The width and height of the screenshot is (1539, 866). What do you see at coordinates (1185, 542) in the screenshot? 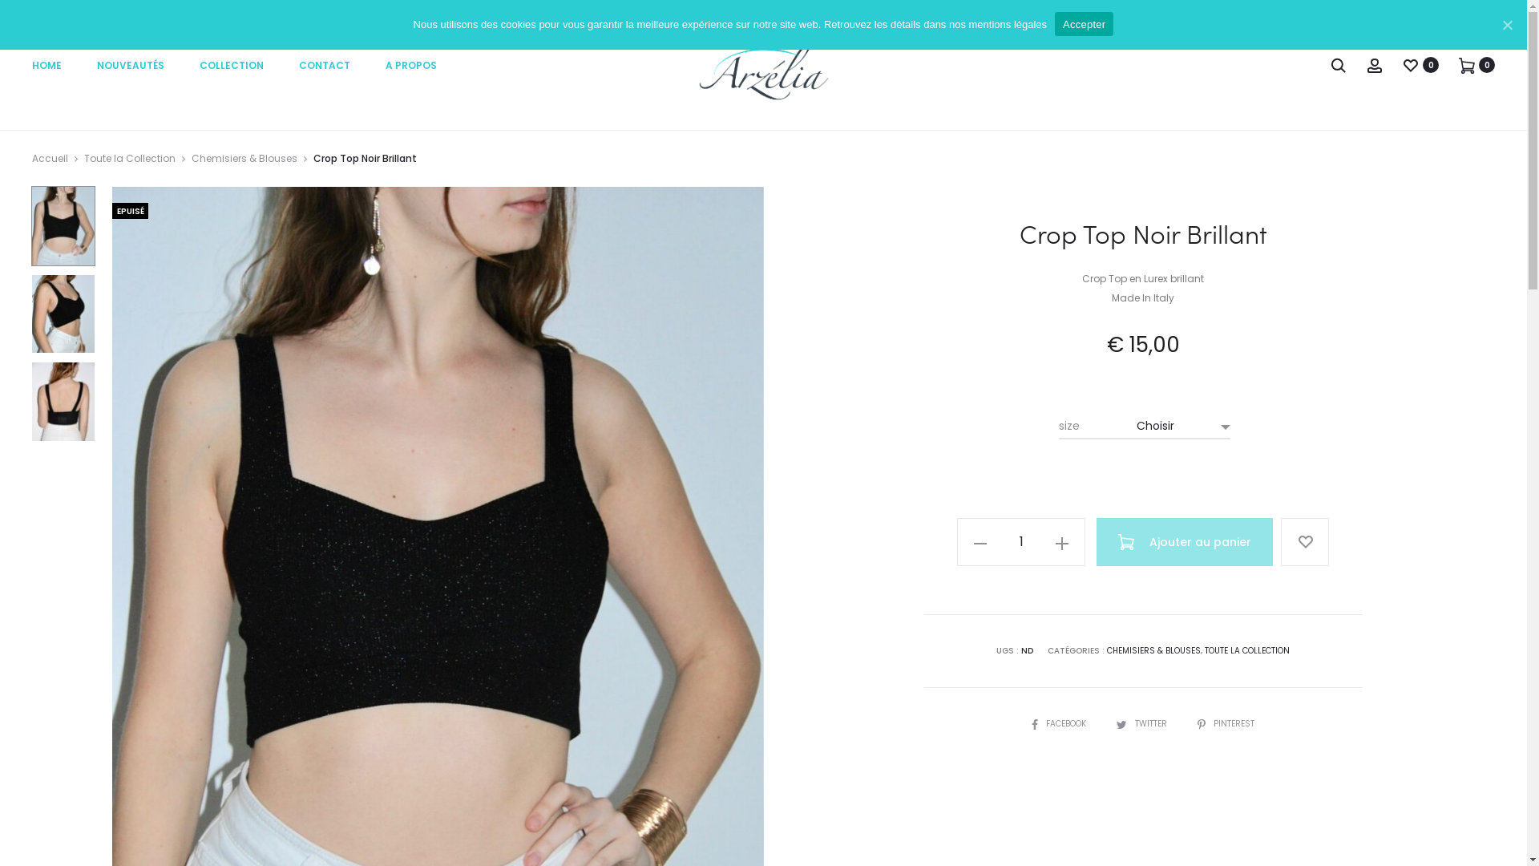
I see `Ajouter au panier` at bounding box center [1185, 542].